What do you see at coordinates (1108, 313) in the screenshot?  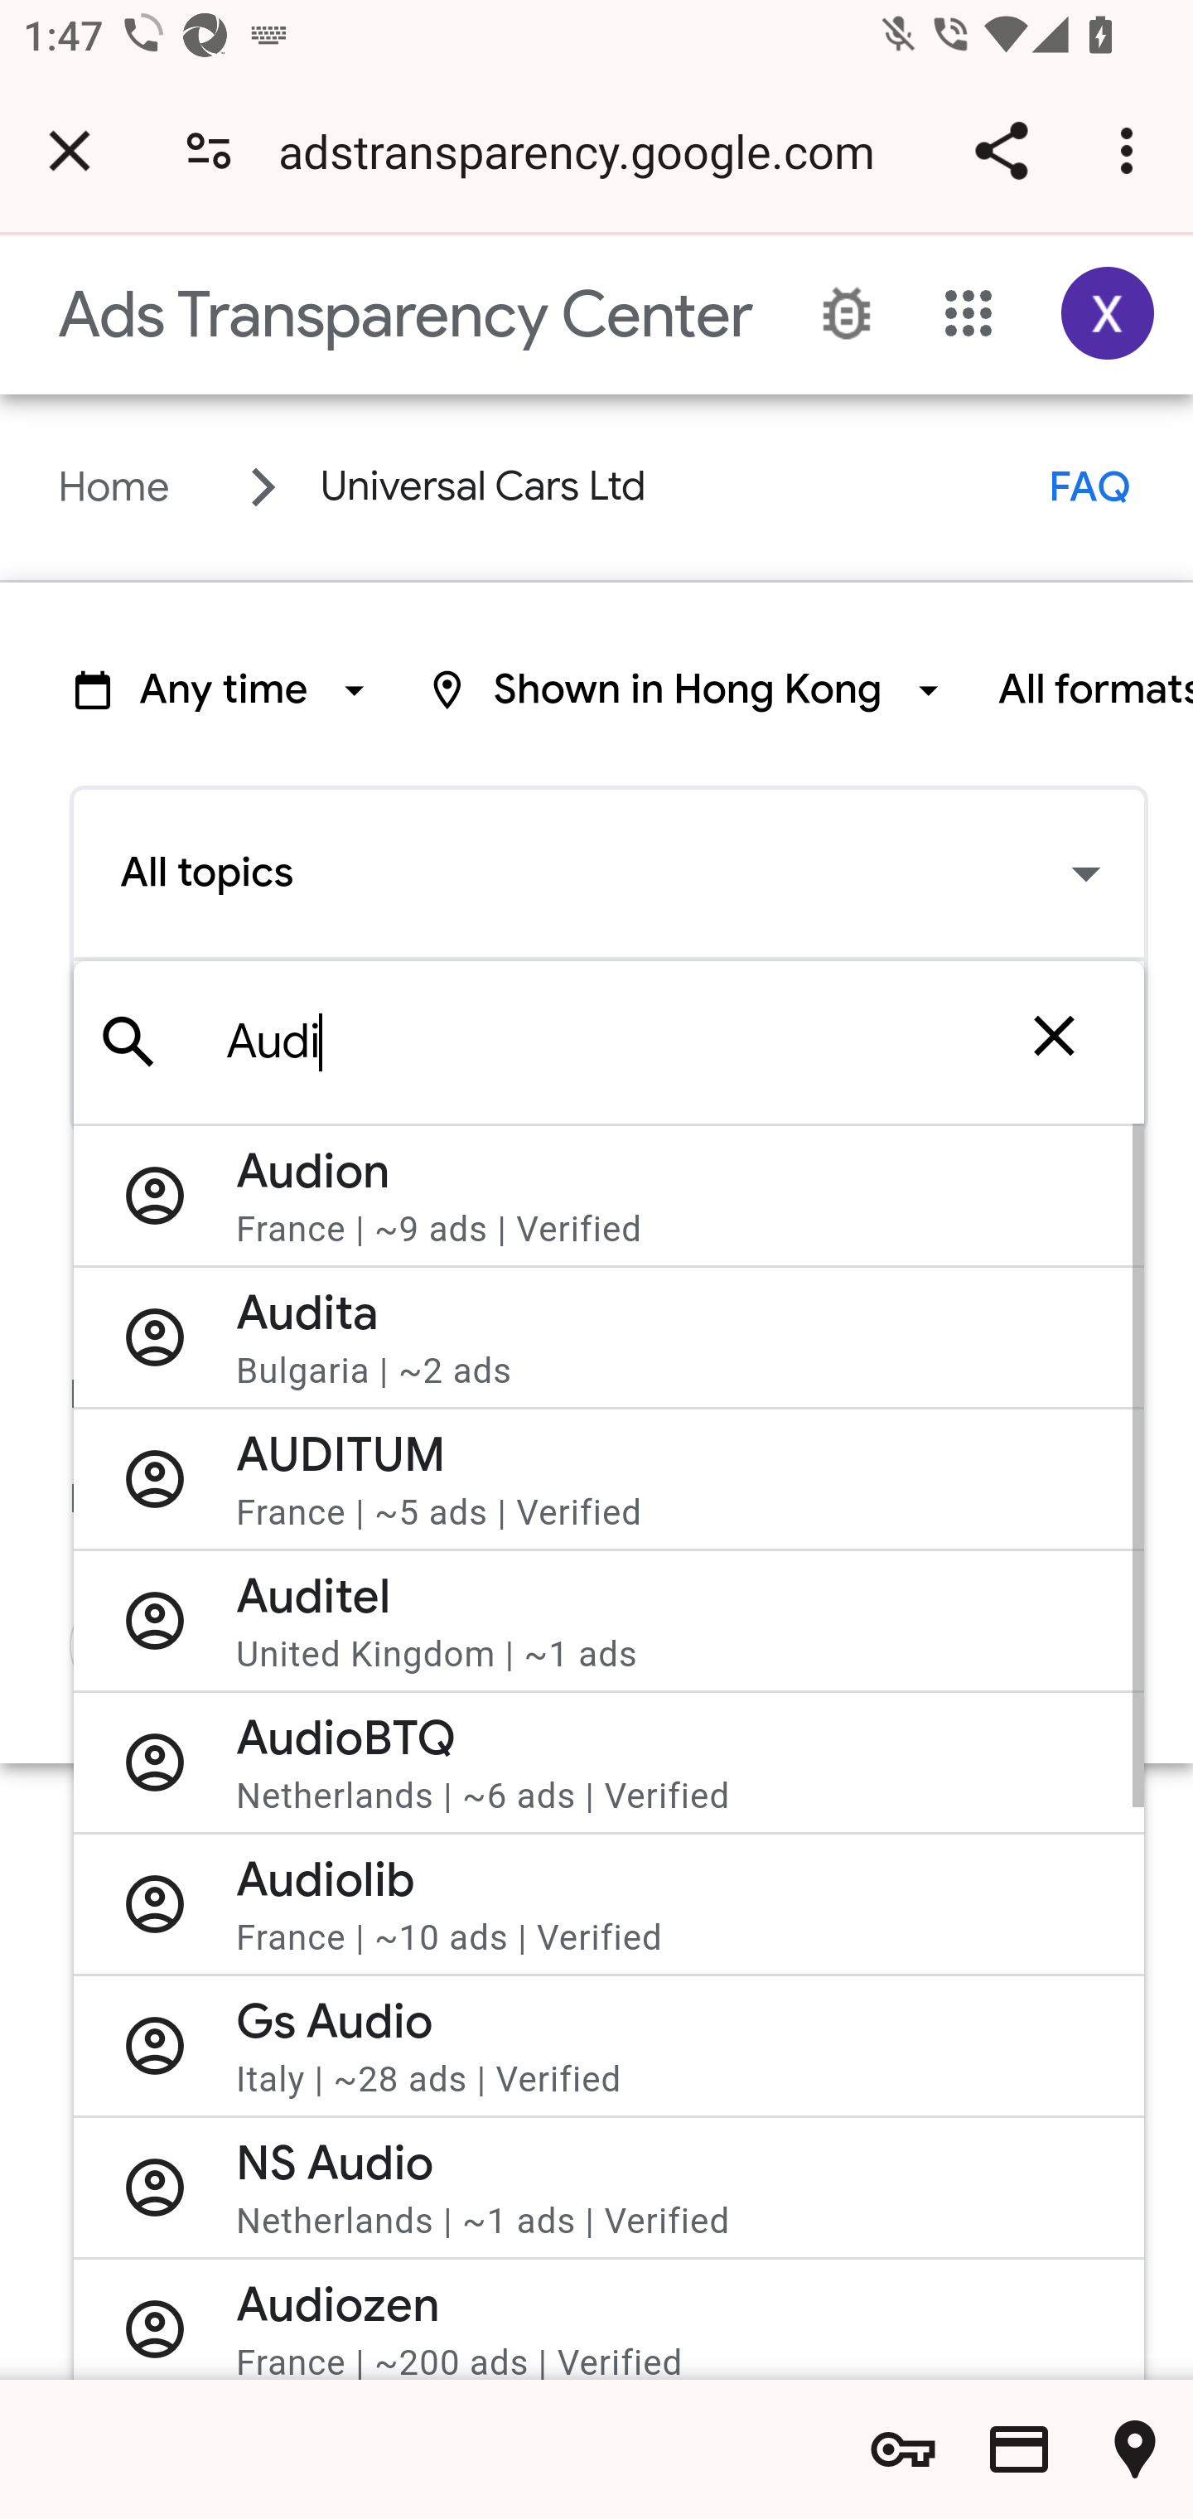 I see `Google Account: Xiaoran (zxrappiumtest@gmail.com)` at bounding box center [1108, 313].